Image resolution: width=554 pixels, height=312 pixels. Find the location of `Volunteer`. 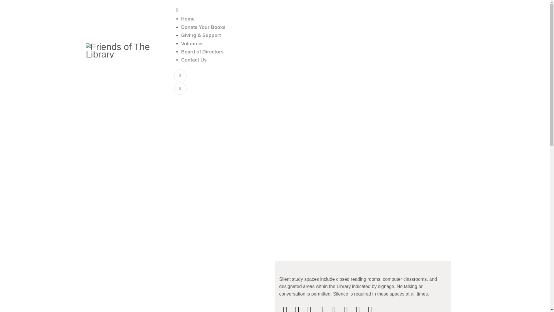

Volunteer is located at coordinates (192, 43).